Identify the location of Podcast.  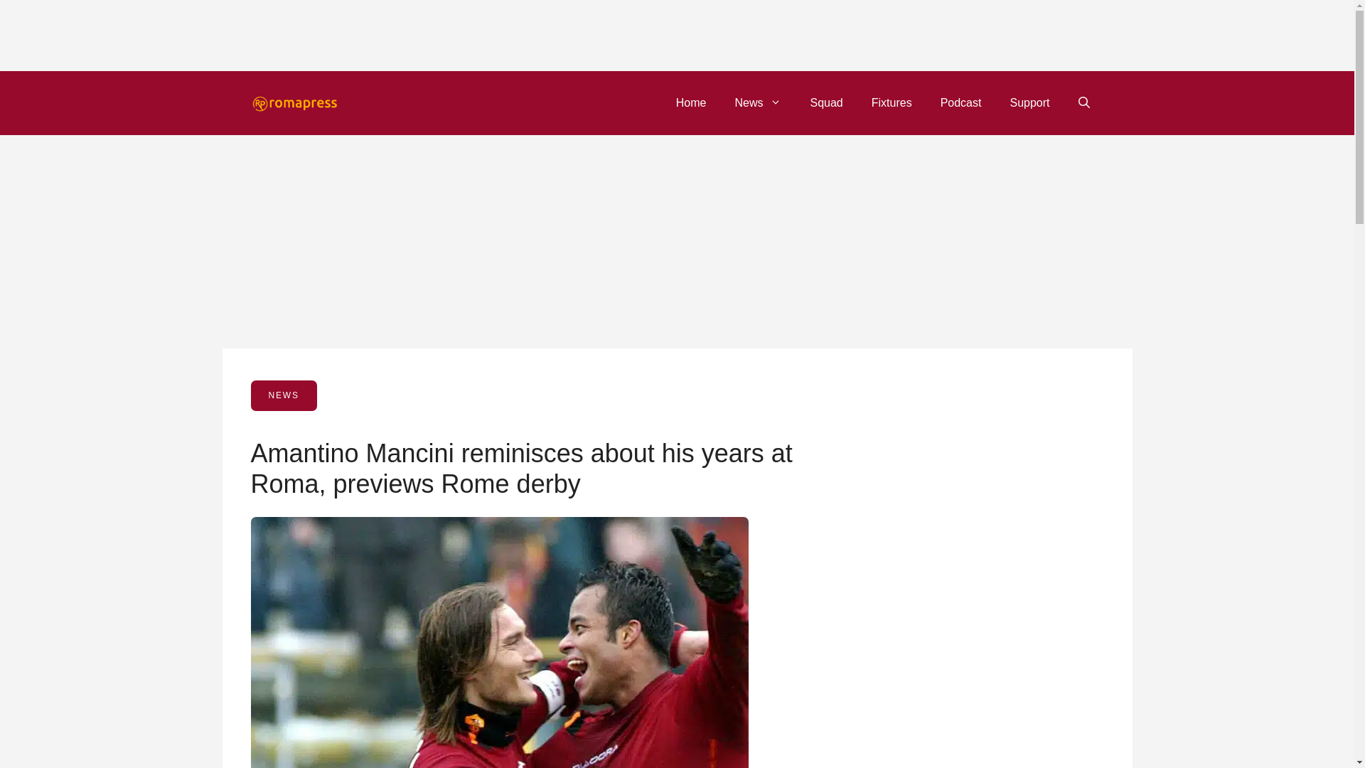
(961, 102).